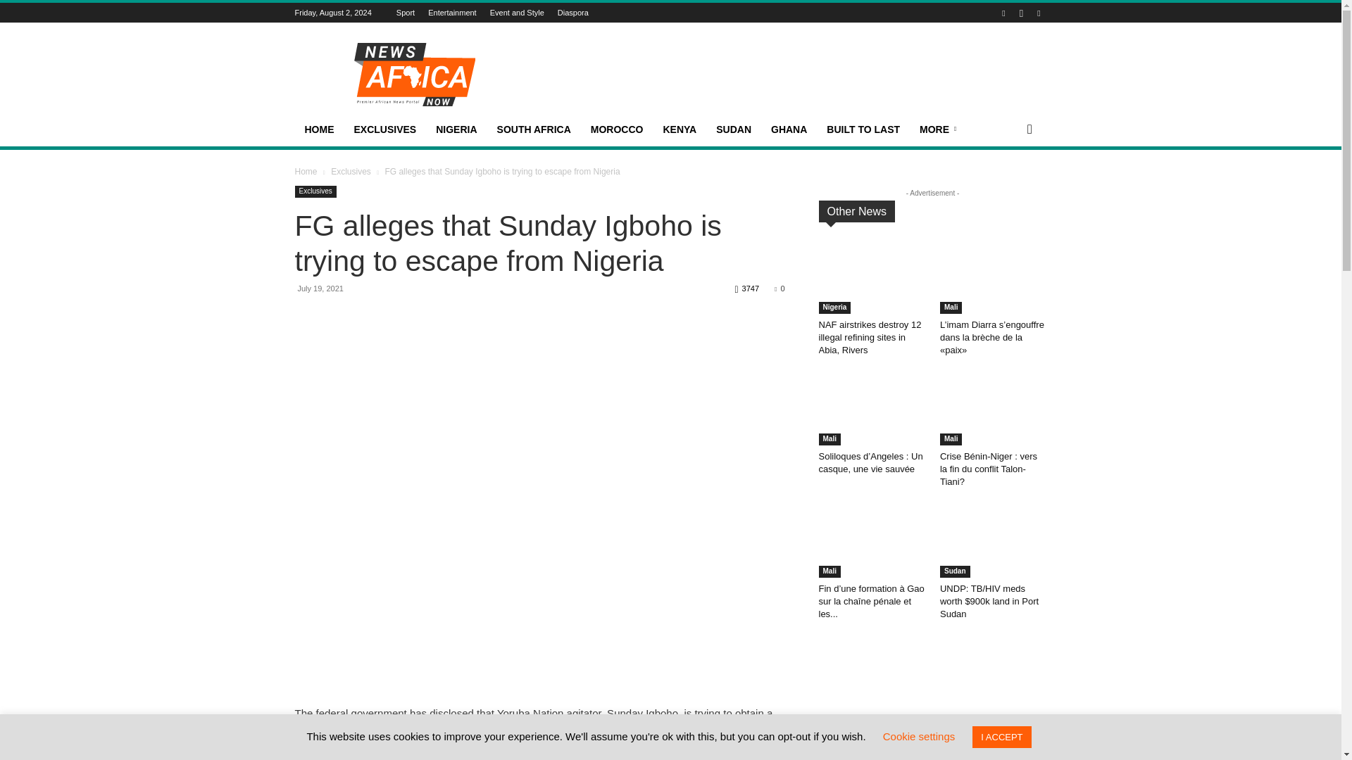 The width and height of the screenshot is (1352, 760). Describe the element at coordinates (534, 129) in the screenshot. I see `SOUTH AFRICA` at that location.